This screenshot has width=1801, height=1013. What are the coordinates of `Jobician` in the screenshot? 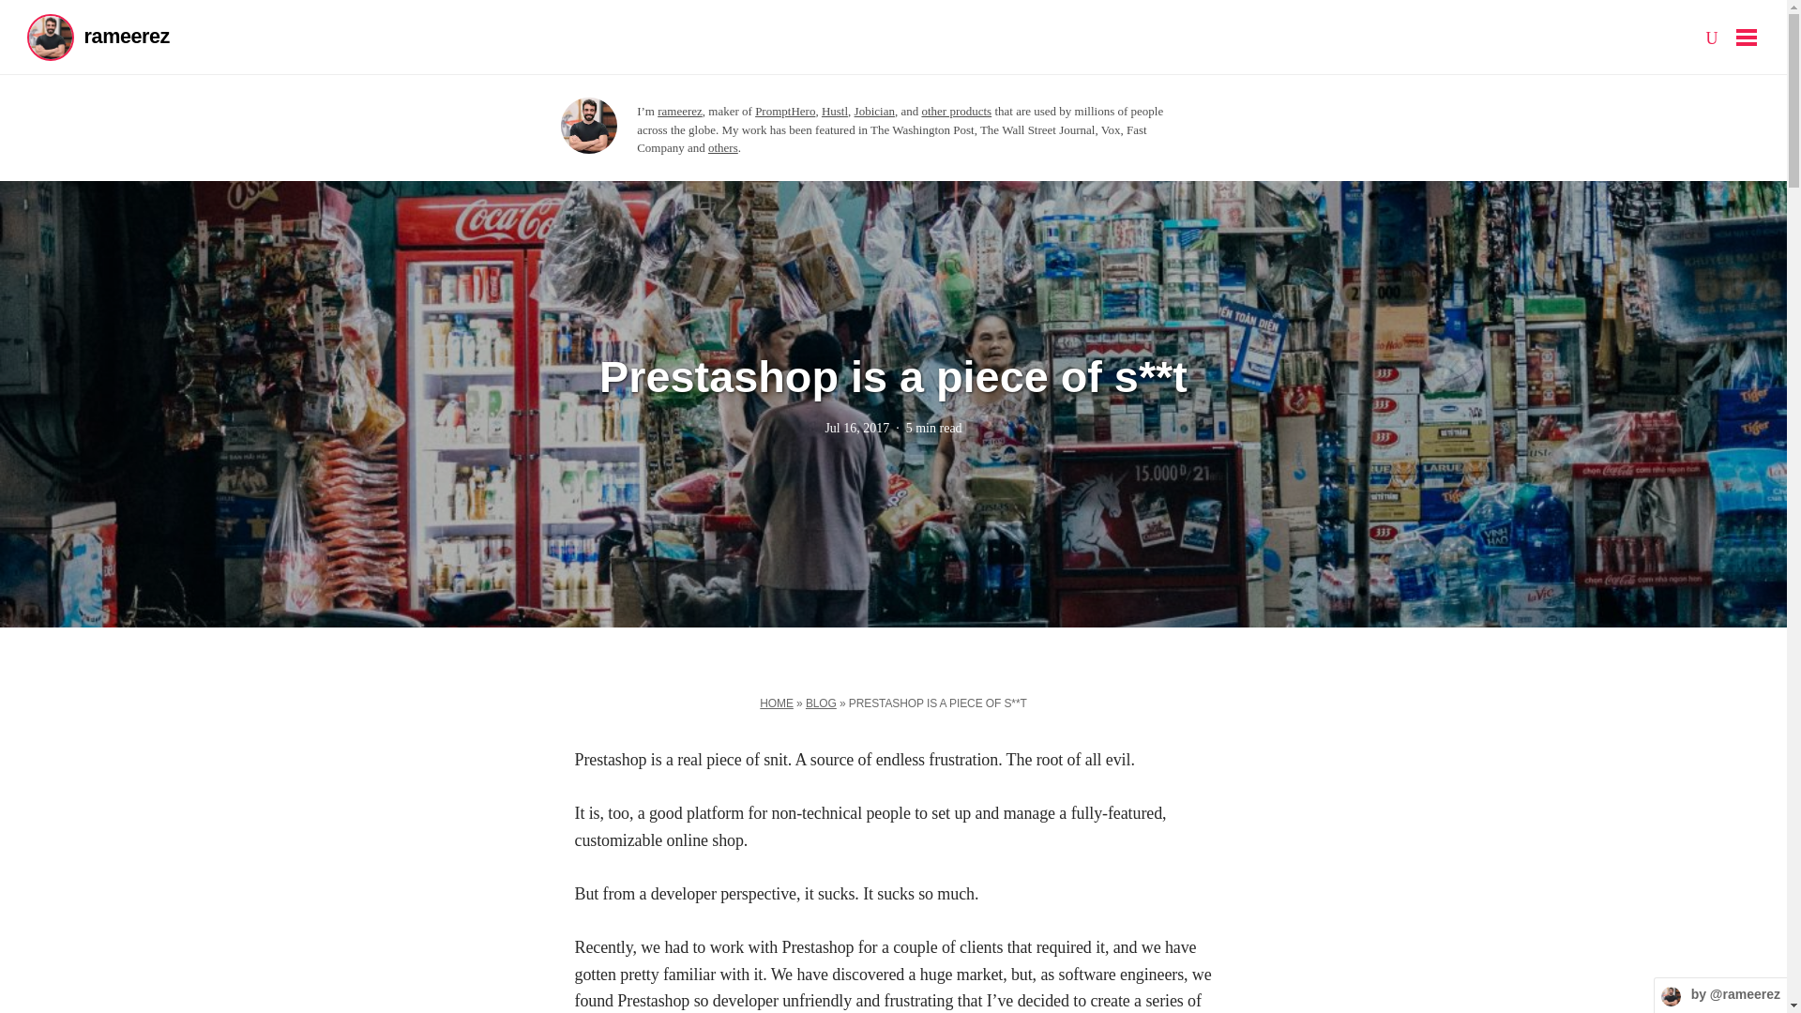 It's located at (874, 111).